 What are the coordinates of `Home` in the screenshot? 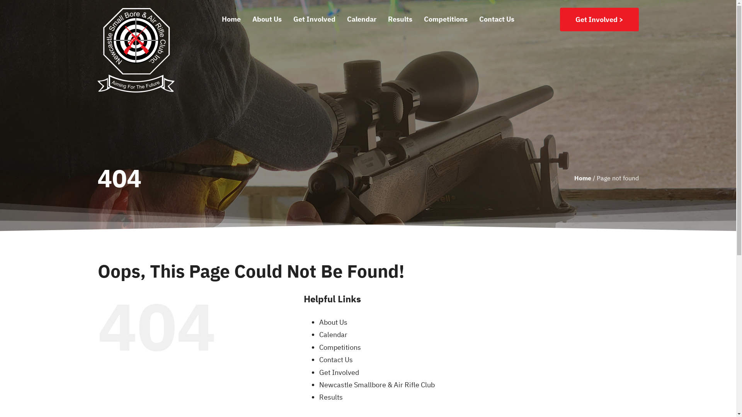 It's located at (583, 178).